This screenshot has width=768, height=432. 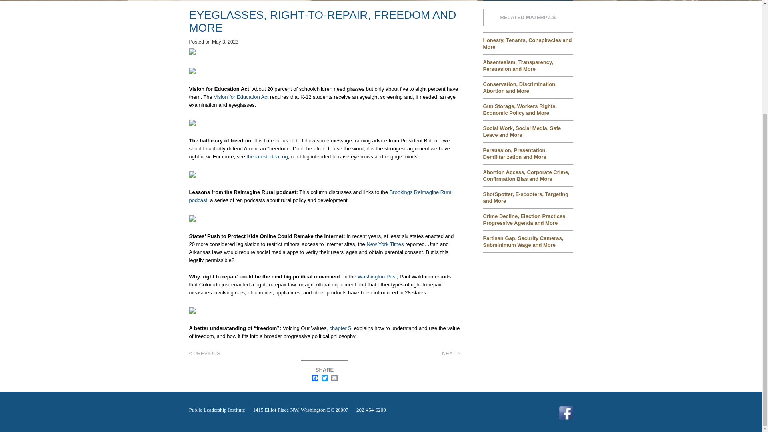 I want to click on Facebook, so click(x=315, y=378).